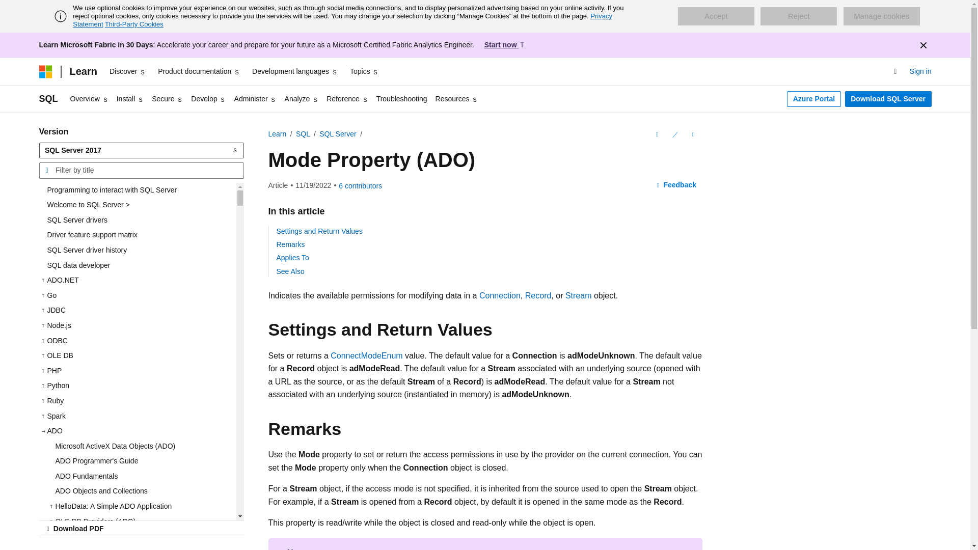  Describe the element at coordinates (799, 16) in the screenshot. I see `Reject` at that location.